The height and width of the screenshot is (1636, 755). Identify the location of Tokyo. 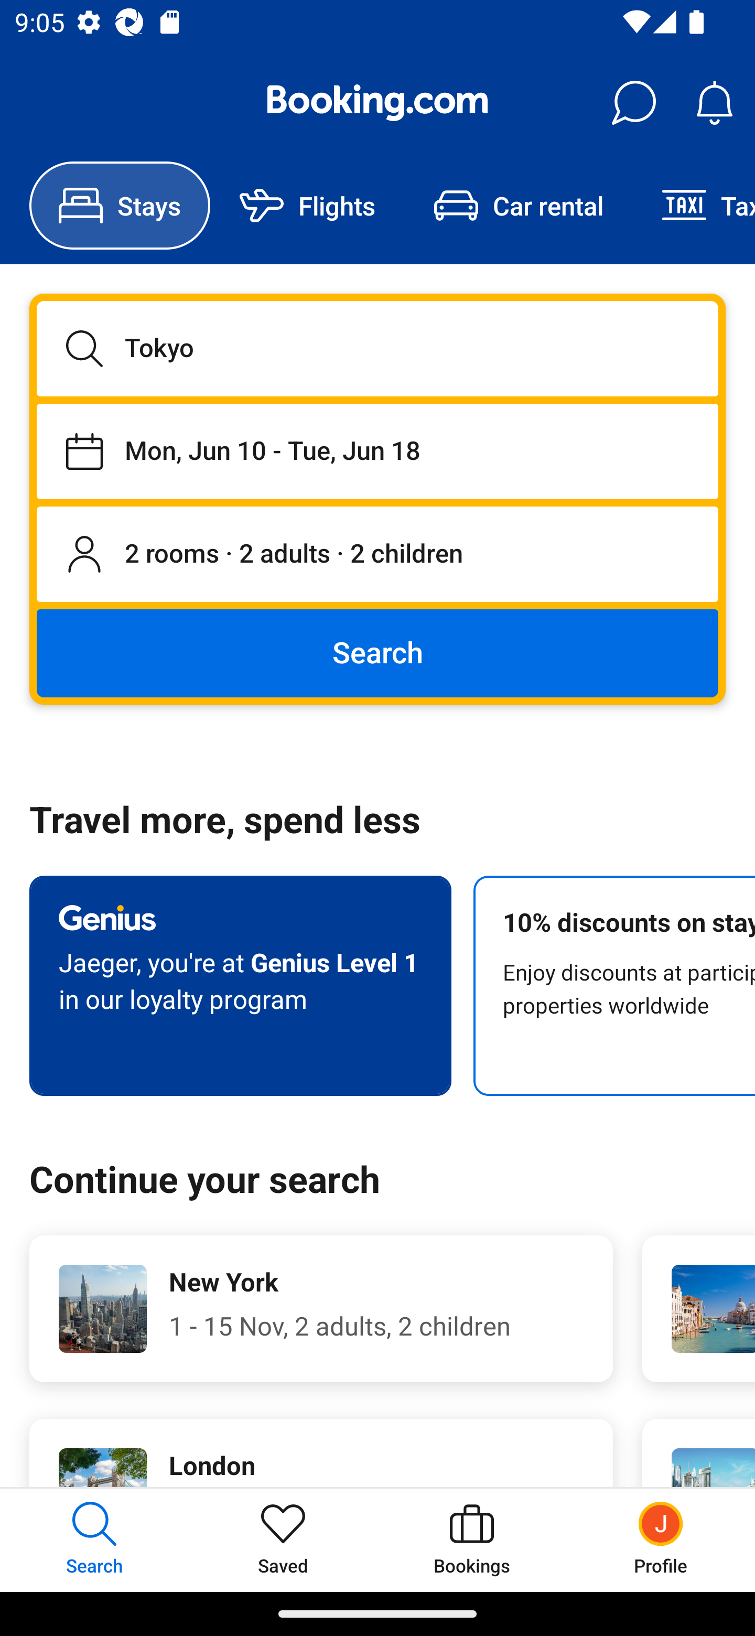
(377, 348).